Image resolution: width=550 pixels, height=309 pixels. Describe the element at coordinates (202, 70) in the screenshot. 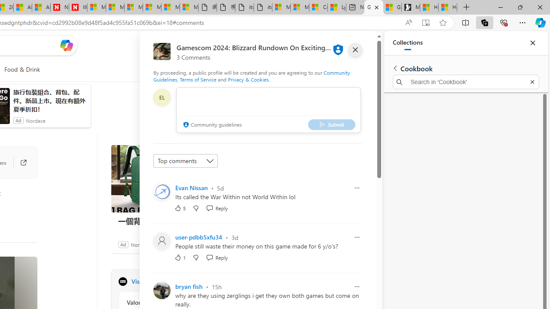

I see `To get missing image descriptions, open the context menu.` at that location.